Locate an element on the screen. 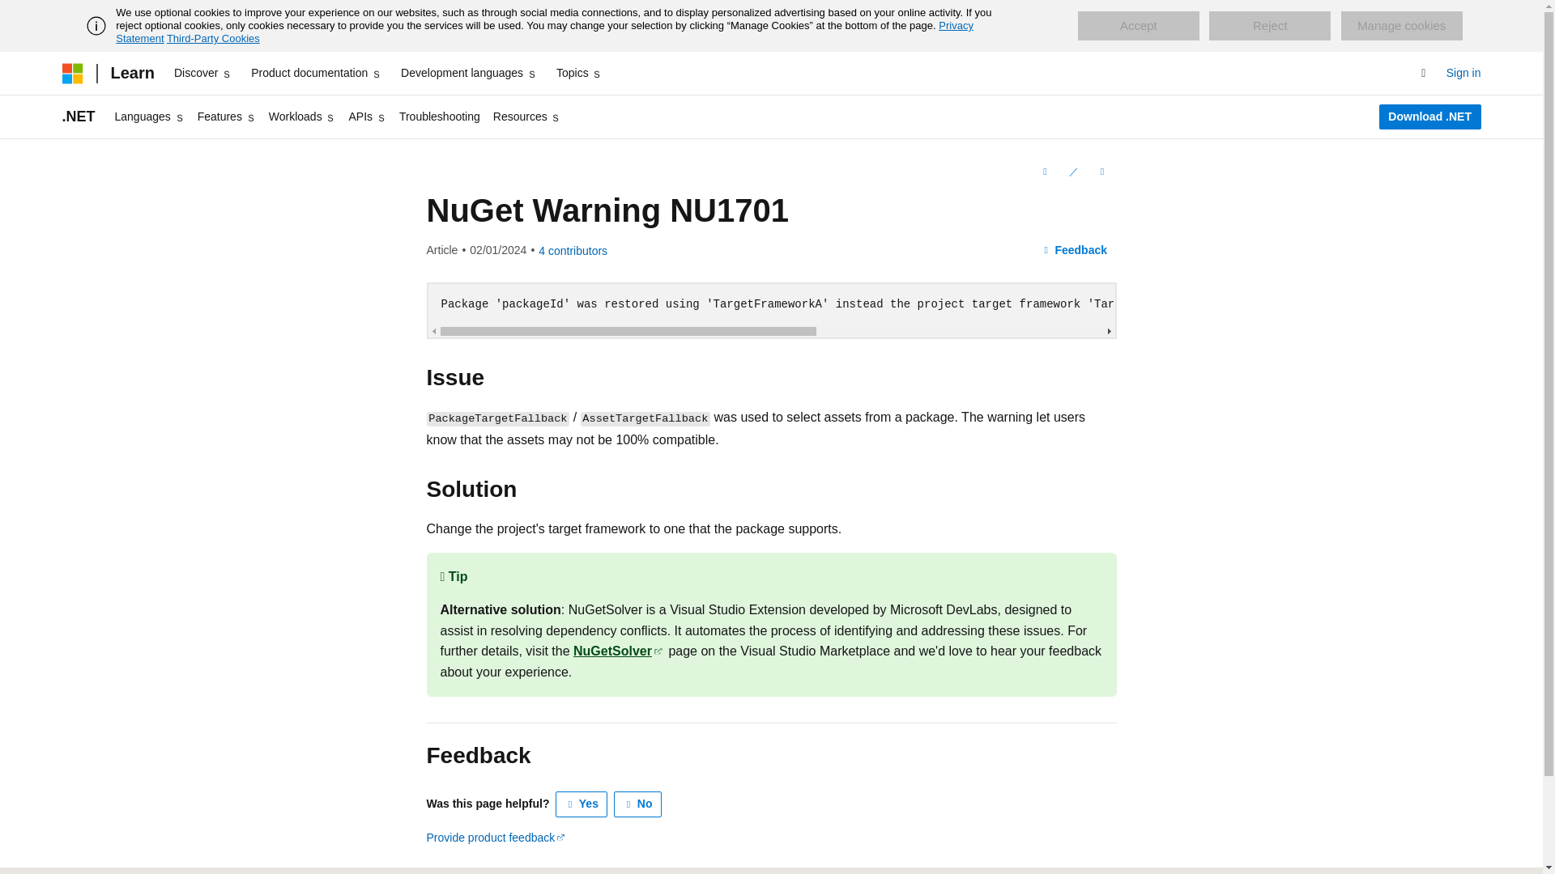  Privacy Statement is located at coordinates (544, 32).